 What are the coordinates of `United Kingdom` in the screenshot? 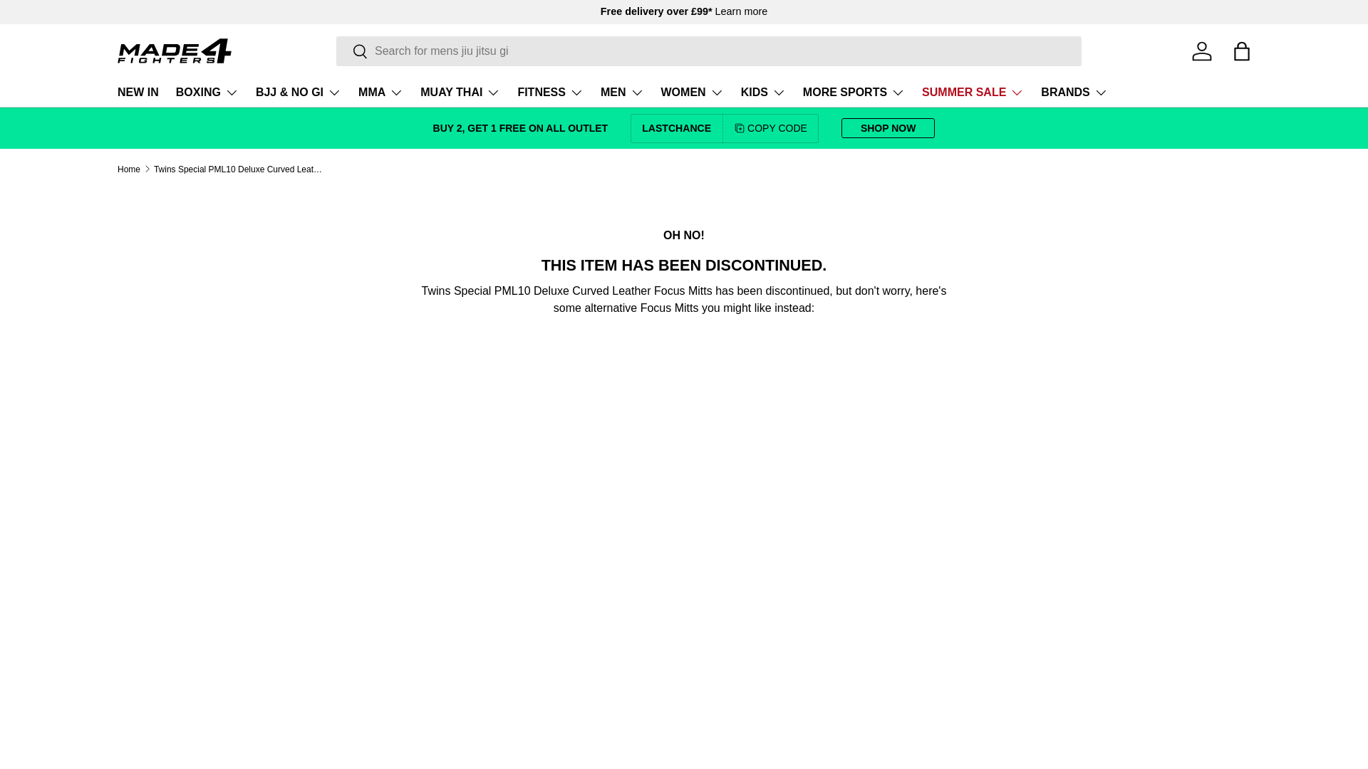 It's located at (741, 11).